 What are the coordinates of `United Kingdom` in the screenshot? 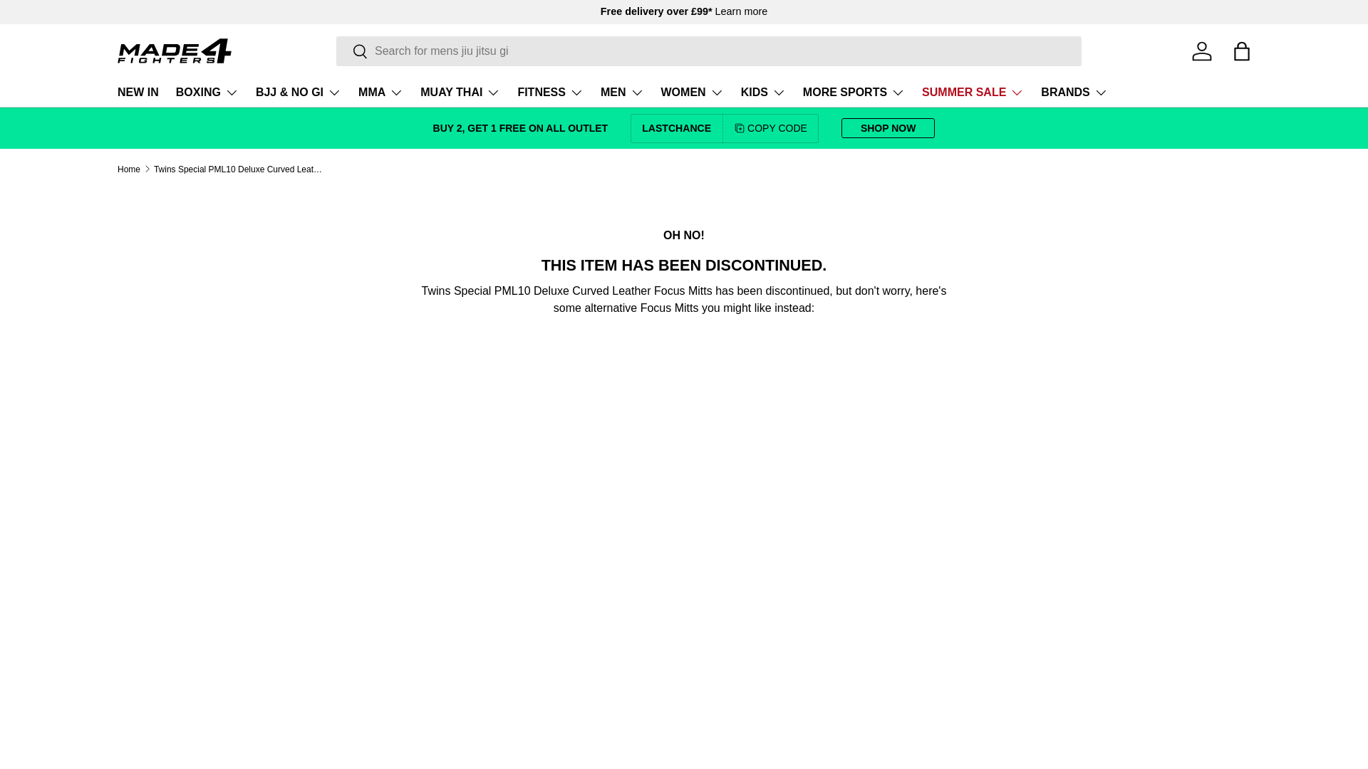 It's located at (741, 11).